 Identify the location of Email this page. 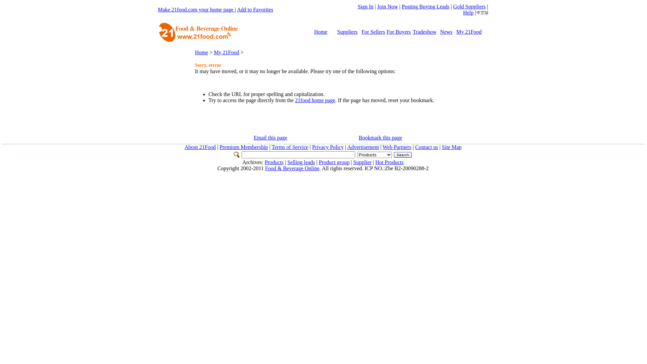
(271, 138).